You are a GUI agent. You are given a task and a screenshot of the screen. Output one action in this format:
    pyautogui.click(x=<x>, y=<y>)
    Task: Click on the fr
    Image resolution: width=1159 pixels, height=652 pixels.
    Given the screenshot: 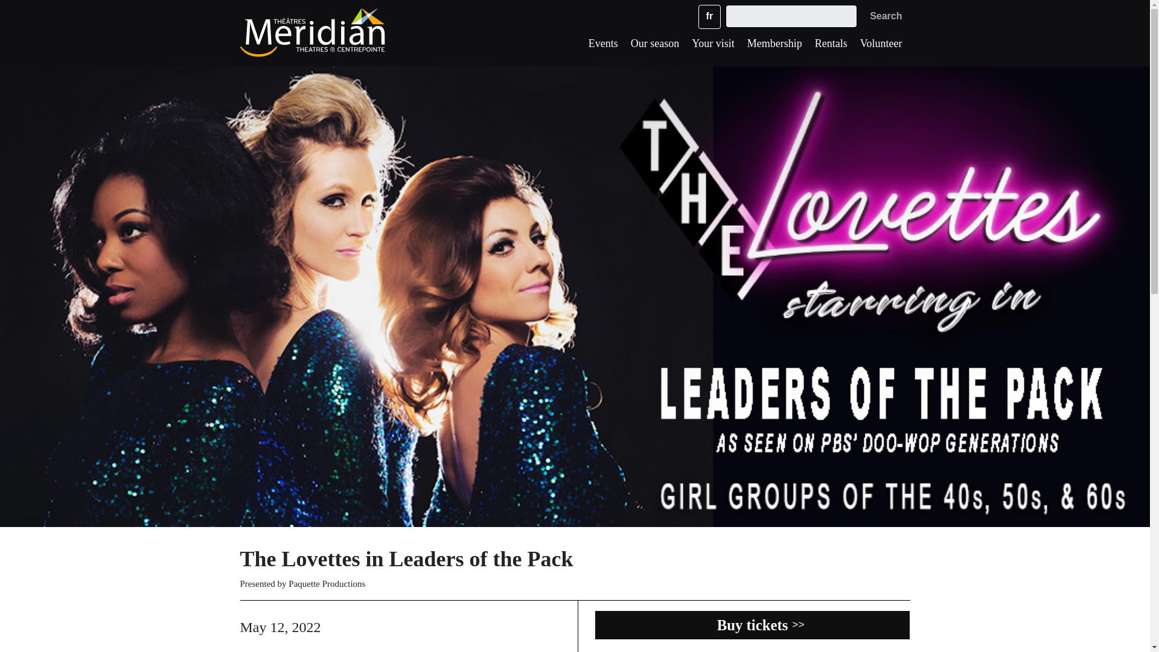 What is the action you would take?
    pyautogui.click(x=710, y=16)
    